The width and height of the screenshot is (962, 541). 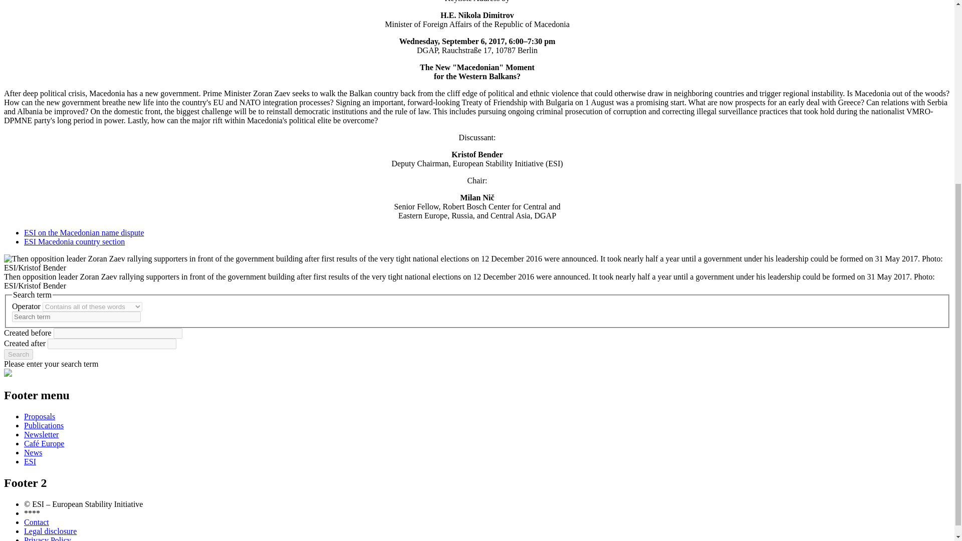 I want to click on ESI, so click(x=30, y=461).